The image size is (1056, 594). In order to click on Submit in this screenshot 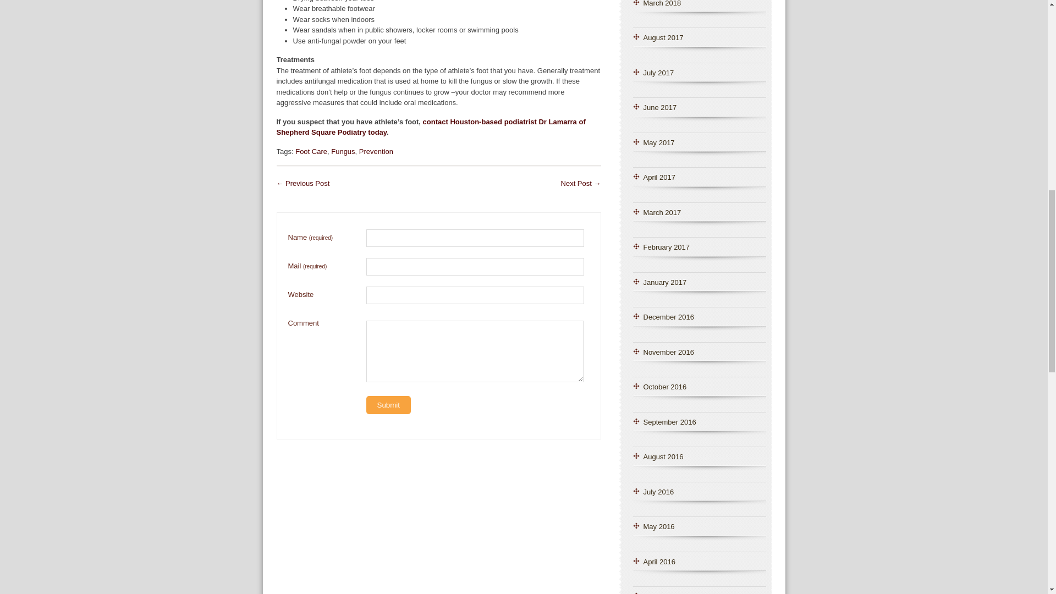, I will do `click(388, 405)`.